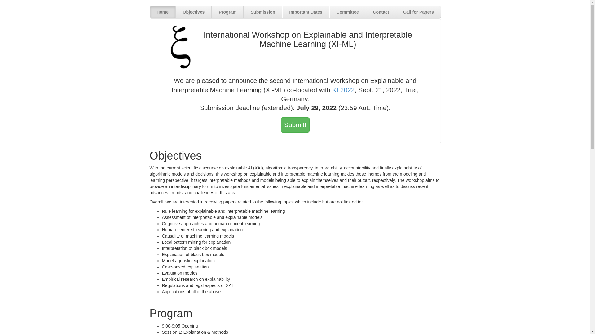 The width and height of the screenshot is (595, 334). What do you see at coordinates (163, 12) in the screenshot?
I see `Home` at bounding box center [163, 12].